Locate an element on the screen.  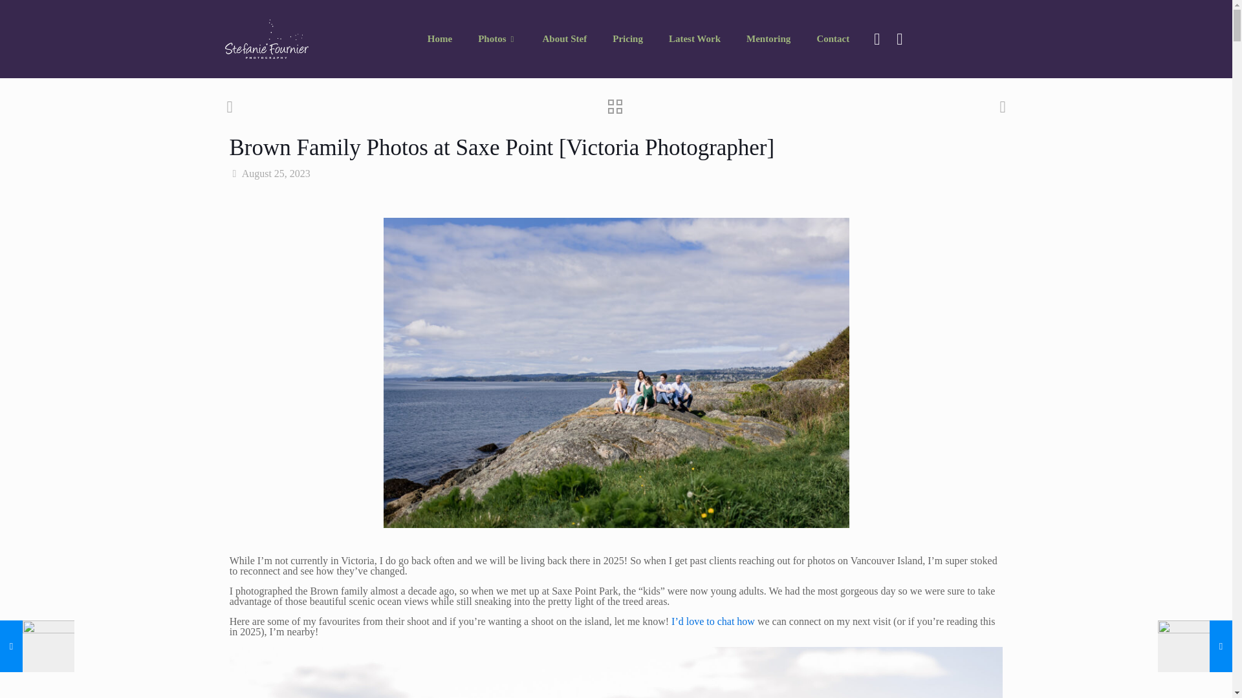
Latest Work is located at coordinates (695, 39).